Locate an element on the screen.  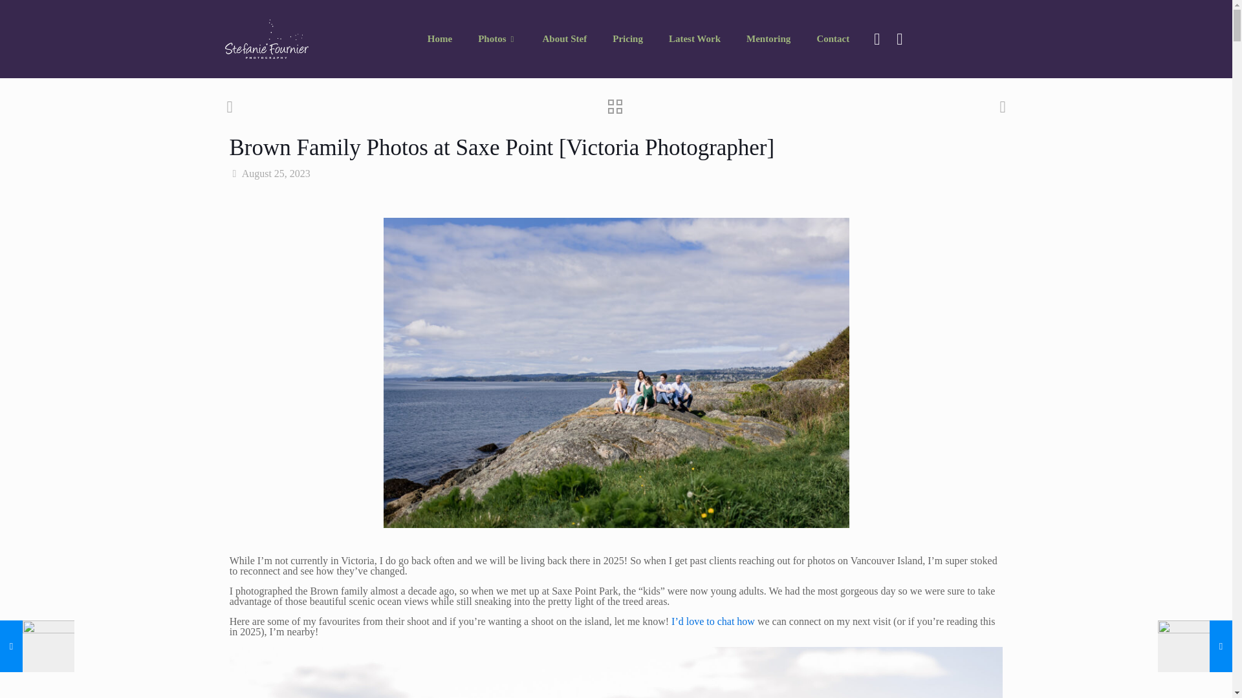
Latest Work is located at coordinates (695, 39).